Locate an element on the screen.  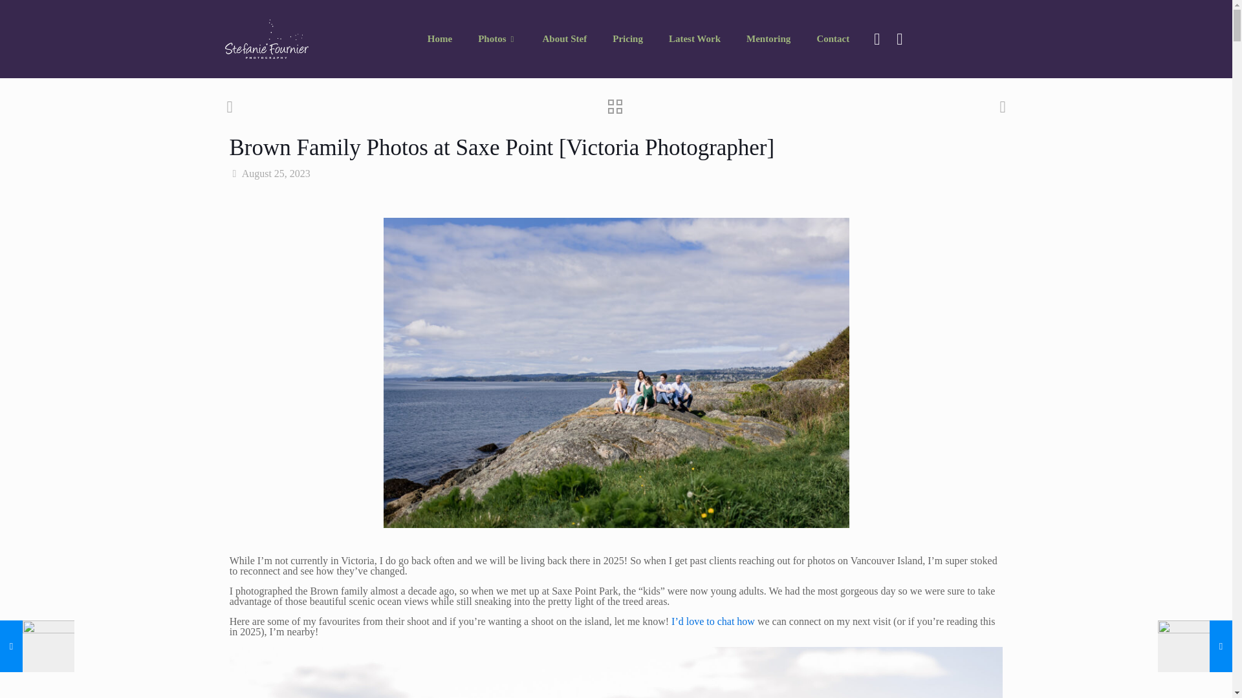
Latest Work is located at coordinates (695, 39).